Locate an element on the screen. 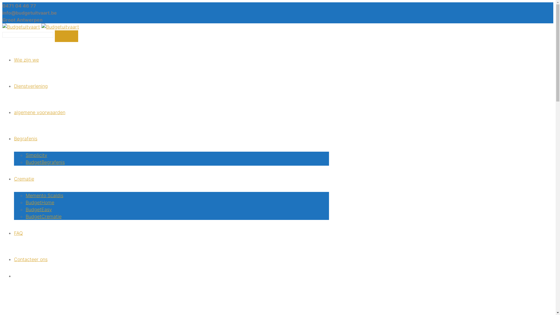 The image size is (560, 315). Begrafenis is located at coordinates (26, 139).